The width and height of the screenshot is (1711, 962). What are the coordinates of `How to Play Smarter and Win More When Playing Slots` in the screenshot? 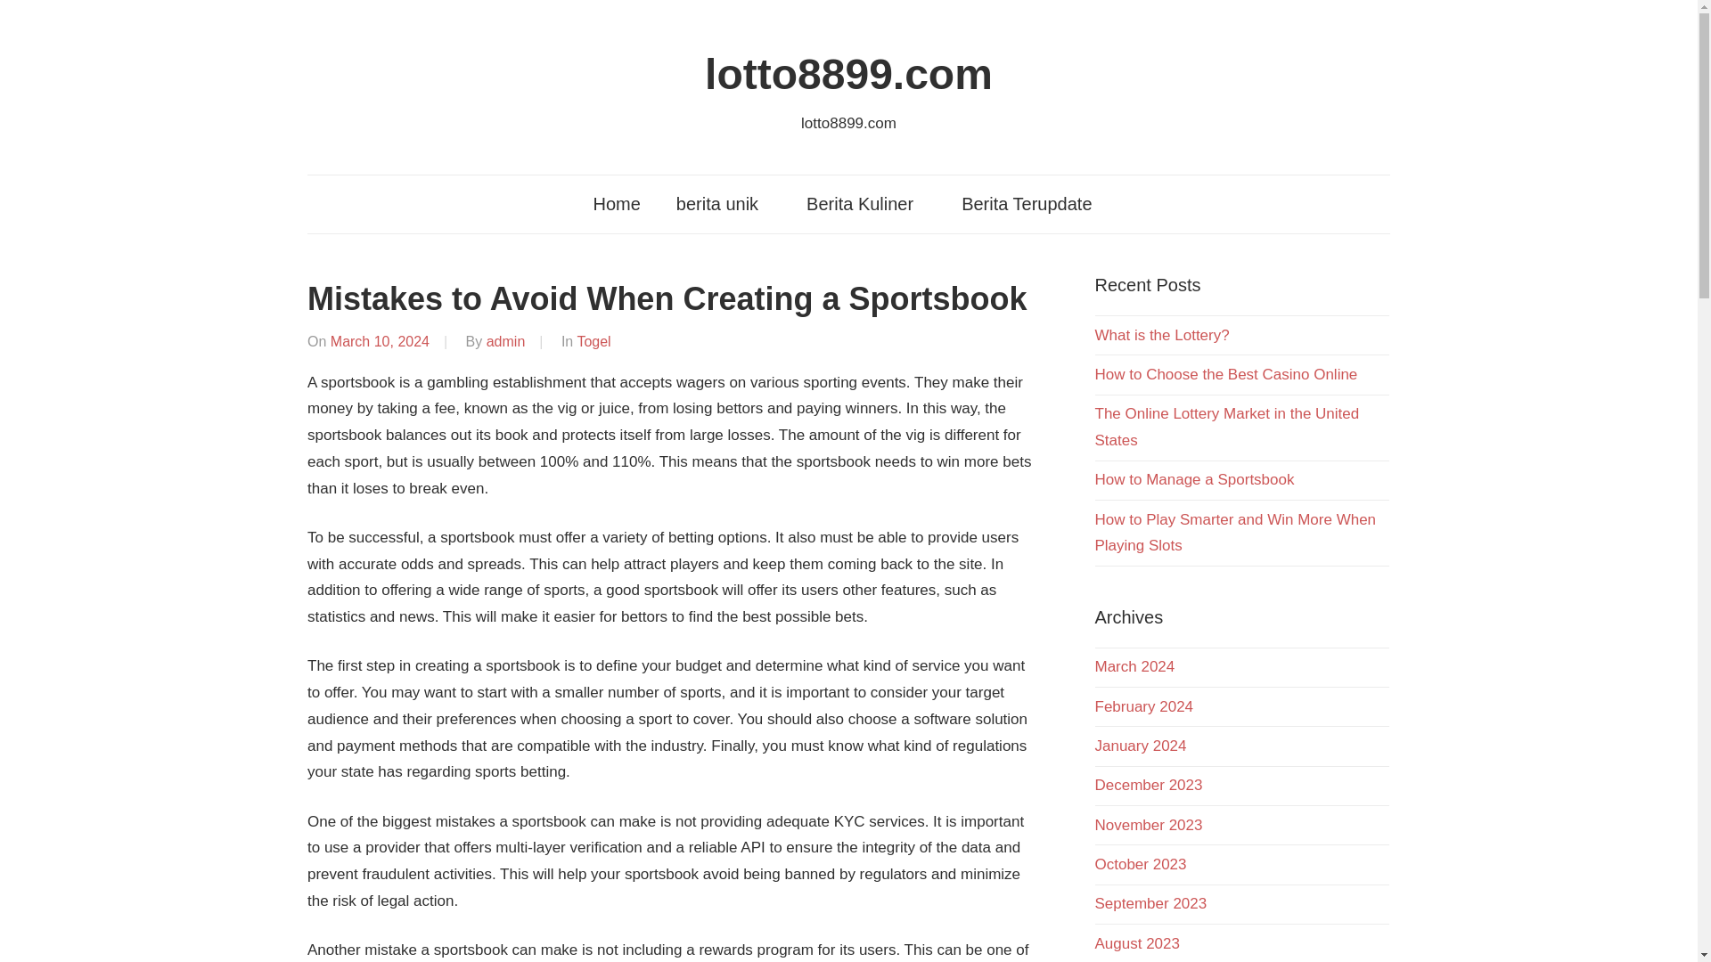 It's located at (1235, 533).